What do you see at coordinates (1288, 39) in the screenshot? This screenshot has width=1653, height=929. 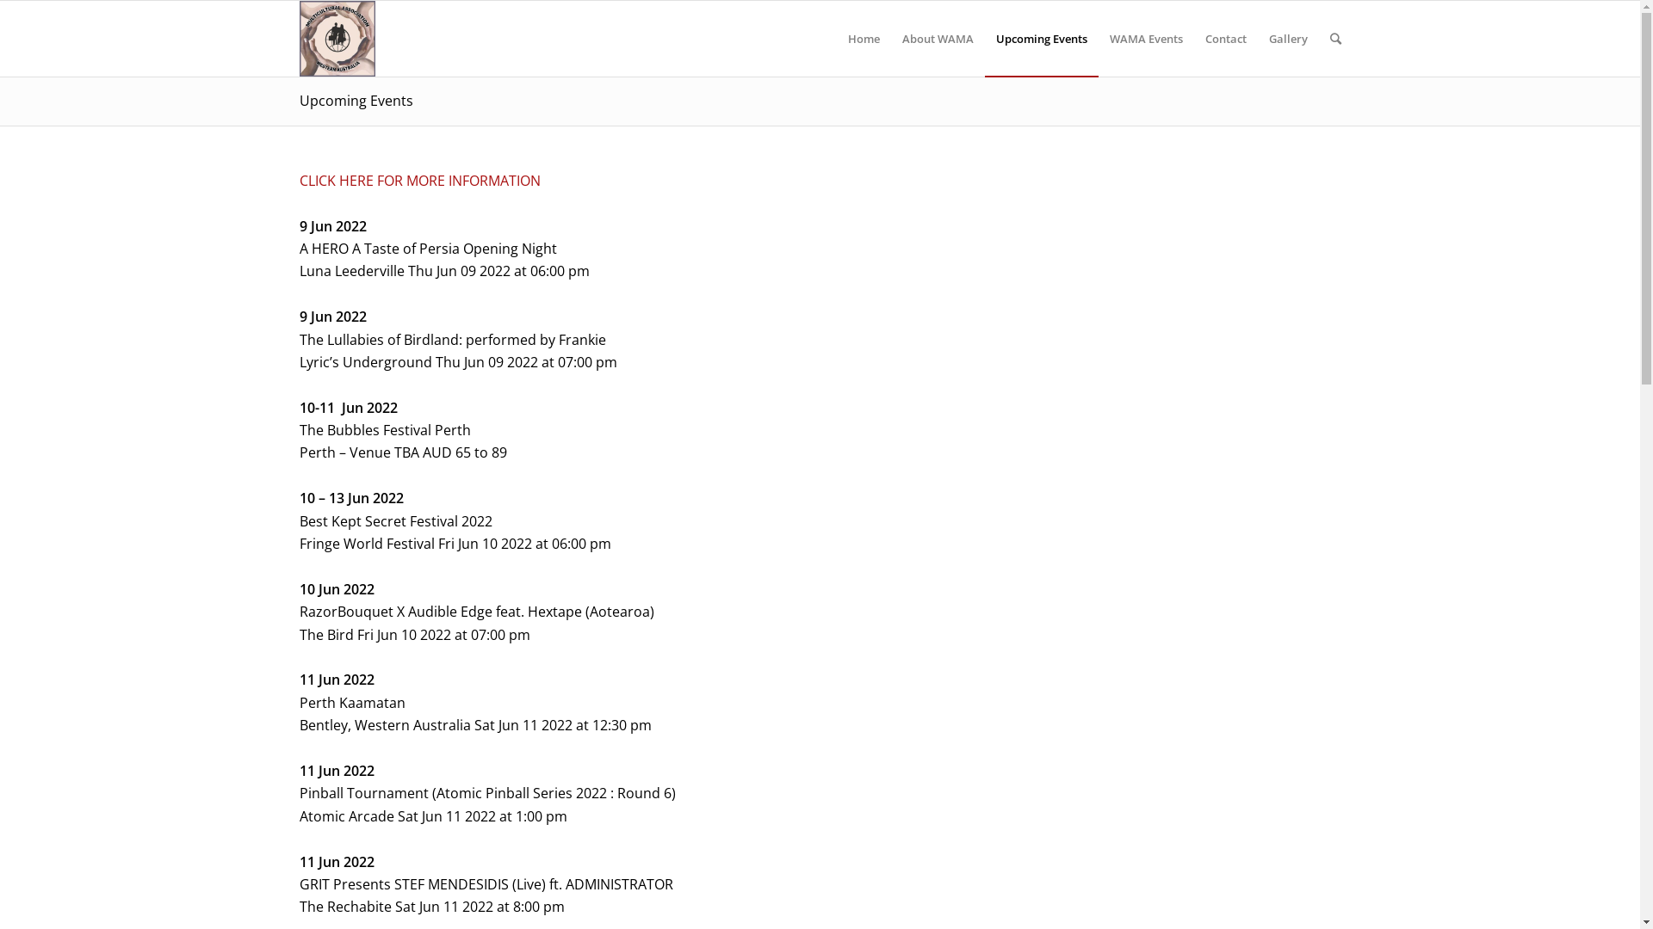 I see `Gallery` at bounding box center [1288, 39].